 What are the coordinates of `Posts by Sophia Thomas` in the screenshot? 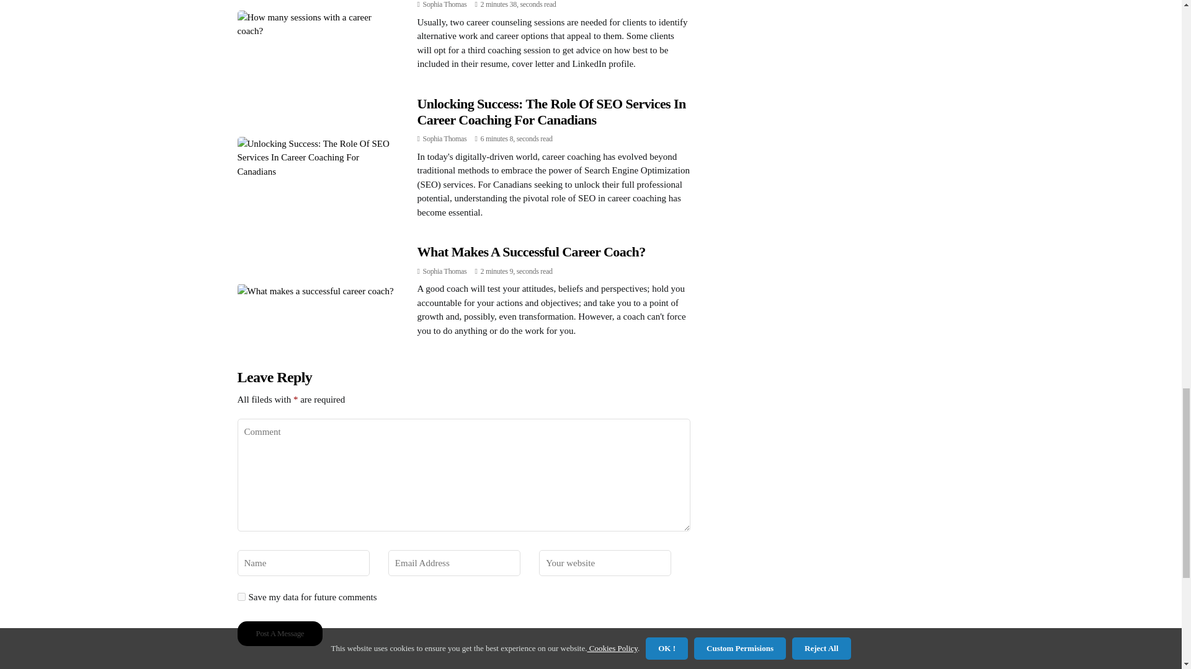 It's located at (444, 139).